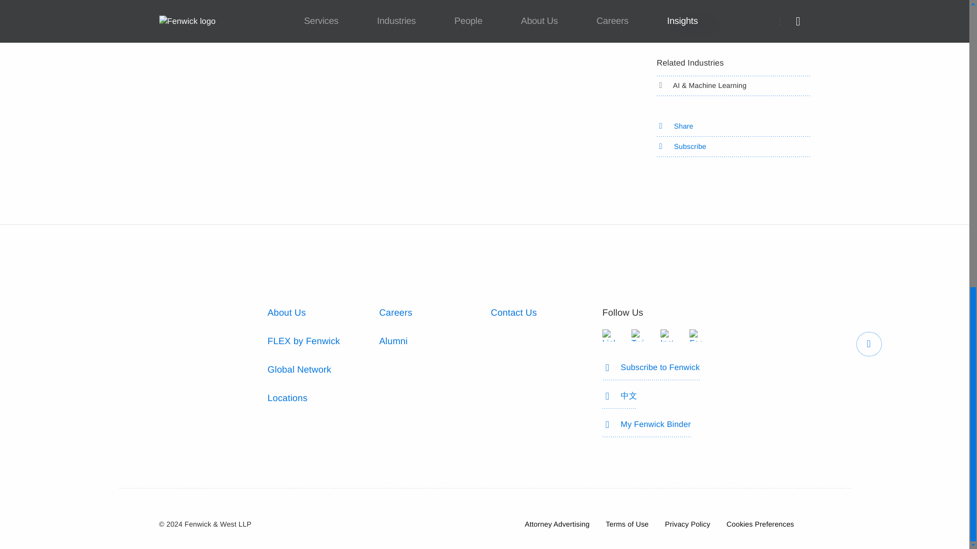 The image size is (977, 549). Describe the element at coordinates (286, 312) in the screenshot. I see `About Us` at that location.